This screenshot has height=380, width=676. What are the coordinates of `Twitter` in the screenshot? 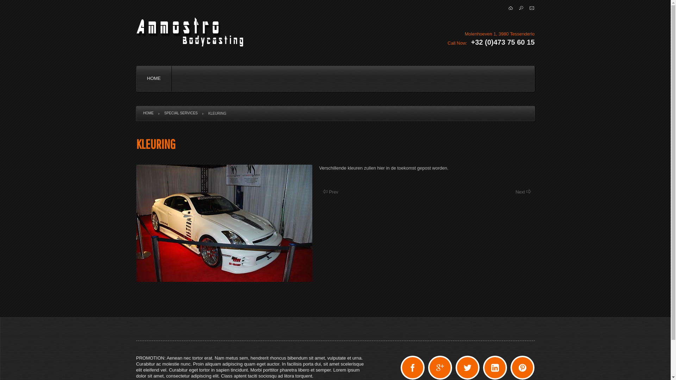 It's located at (468, 368).